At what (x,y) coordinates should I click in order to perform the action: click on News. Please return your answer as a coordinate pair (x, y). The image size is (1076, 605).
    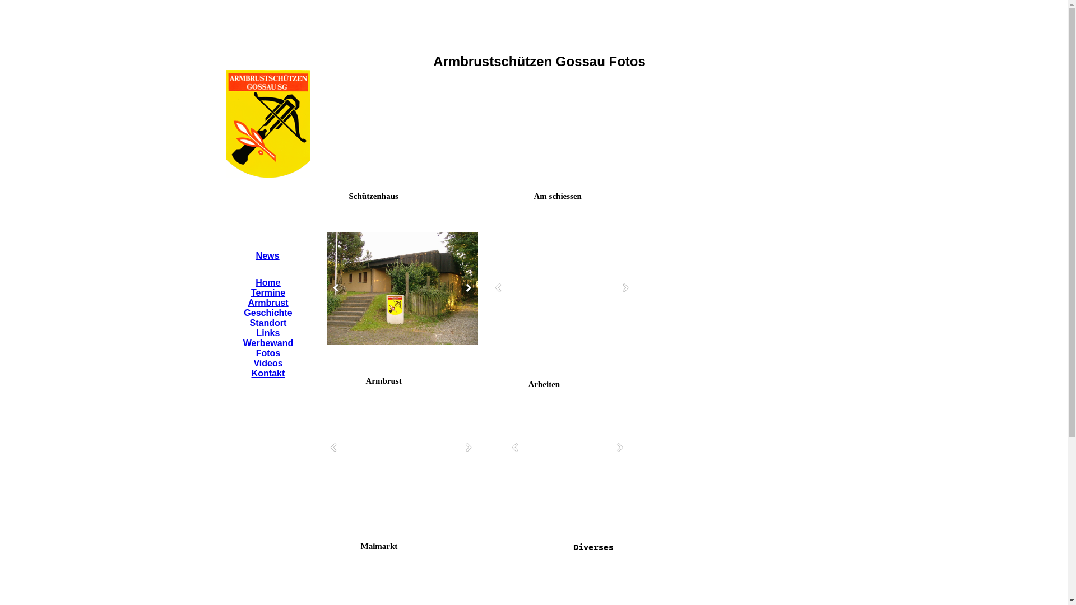
    Looking at the image, I should click on (268, 255).